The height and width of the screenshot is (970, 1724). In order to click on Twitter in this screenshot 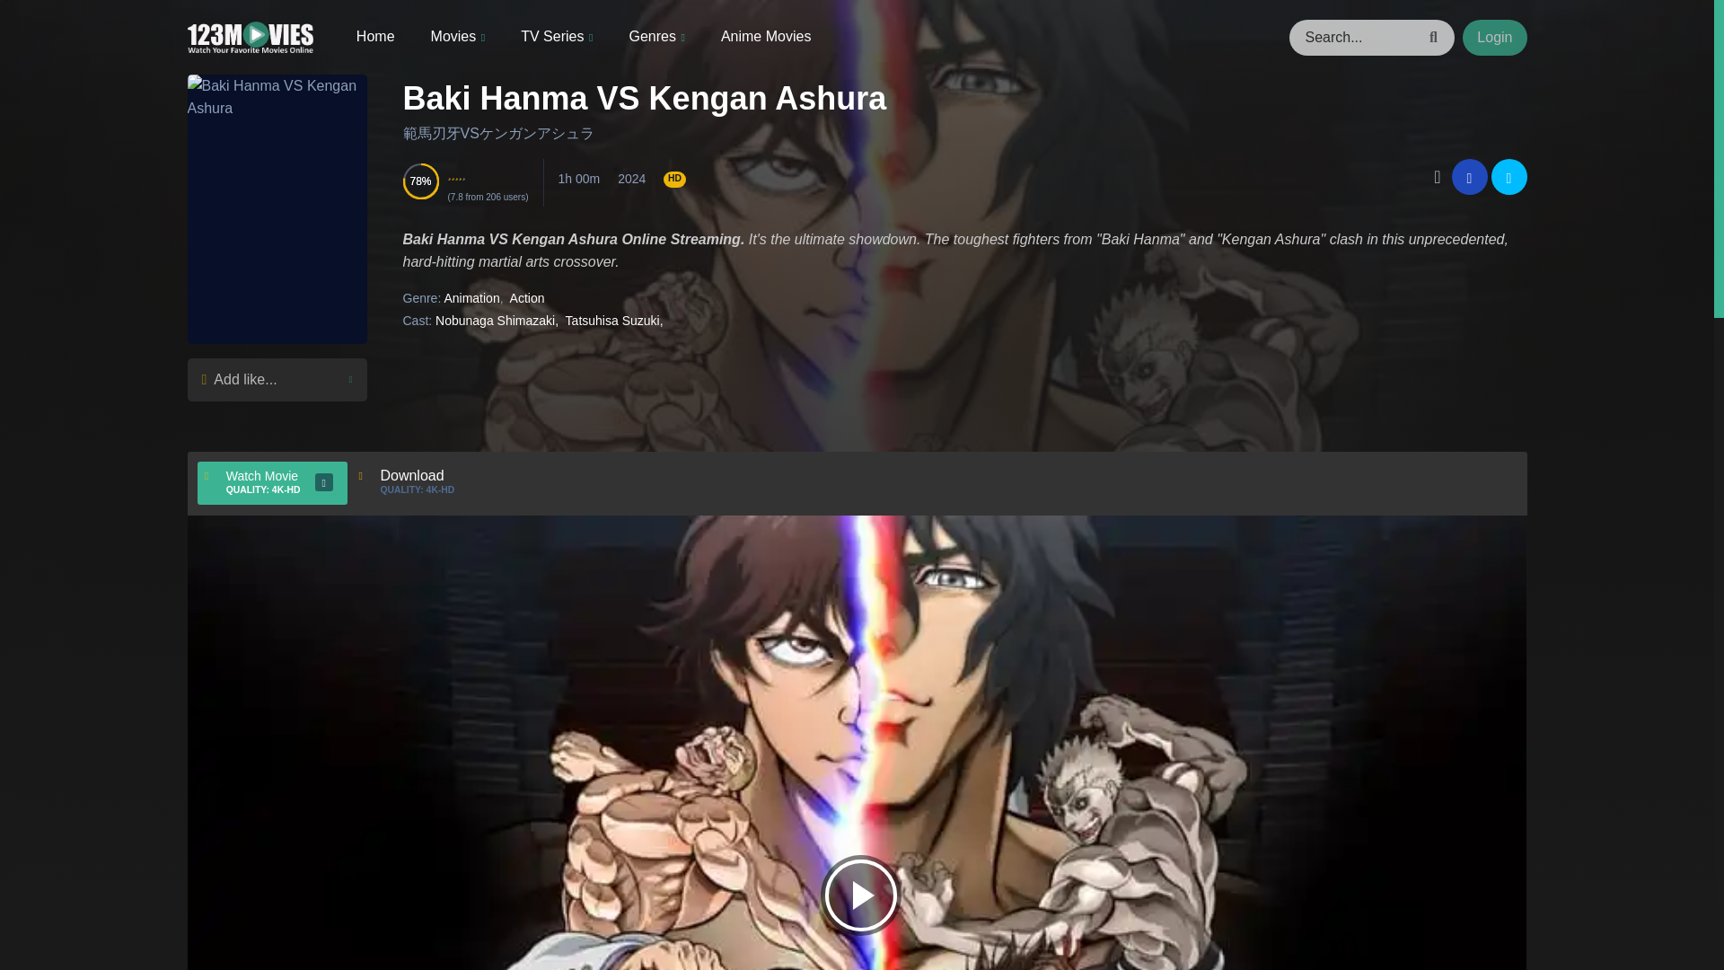, I will do `click(1508, 177)`.